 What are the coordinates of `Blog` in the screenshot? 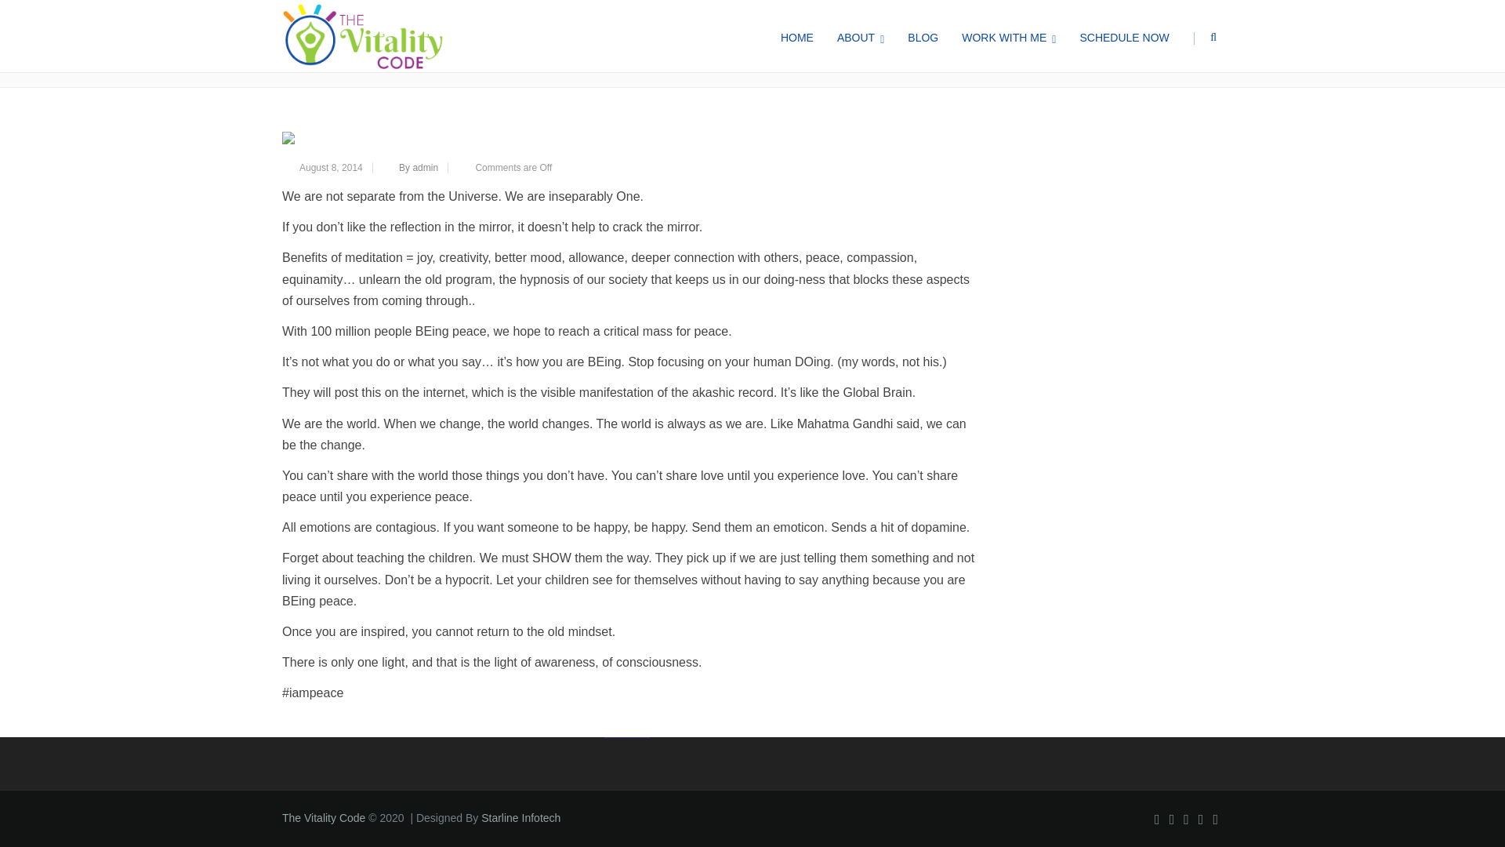 It's located at (948, 43).